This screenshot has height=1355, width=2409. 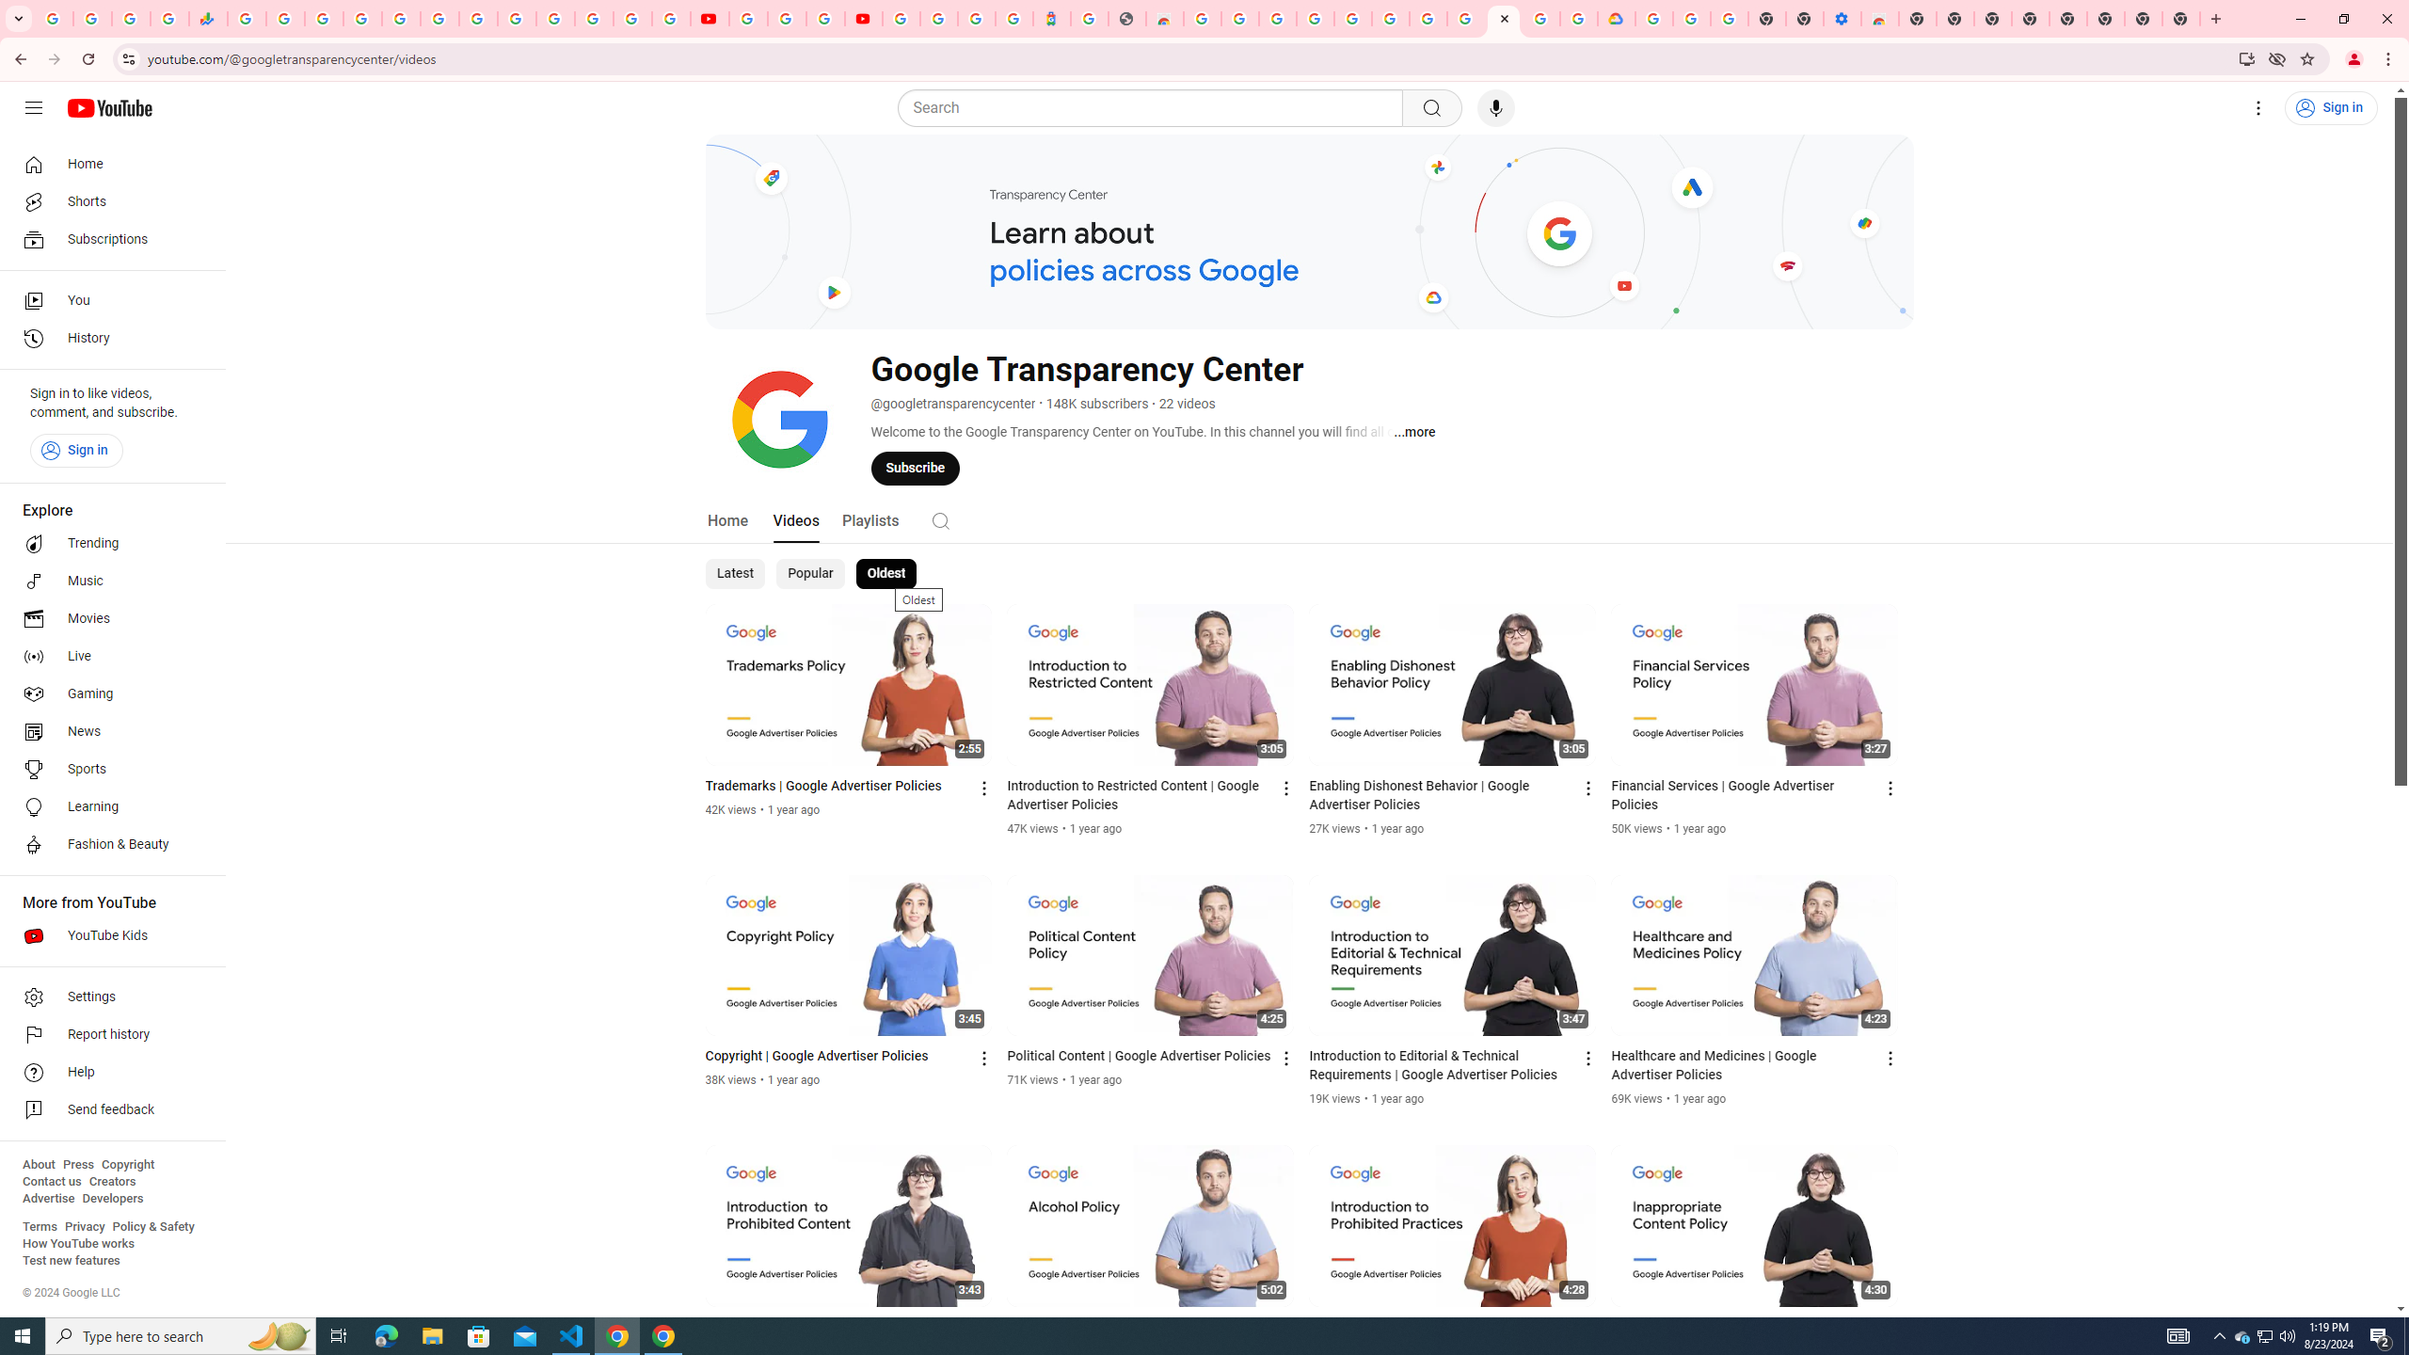 What do you see at coordinates (52, 1182) in the screenshot?
I see `Contact us` at bounding box center [52, 1182].